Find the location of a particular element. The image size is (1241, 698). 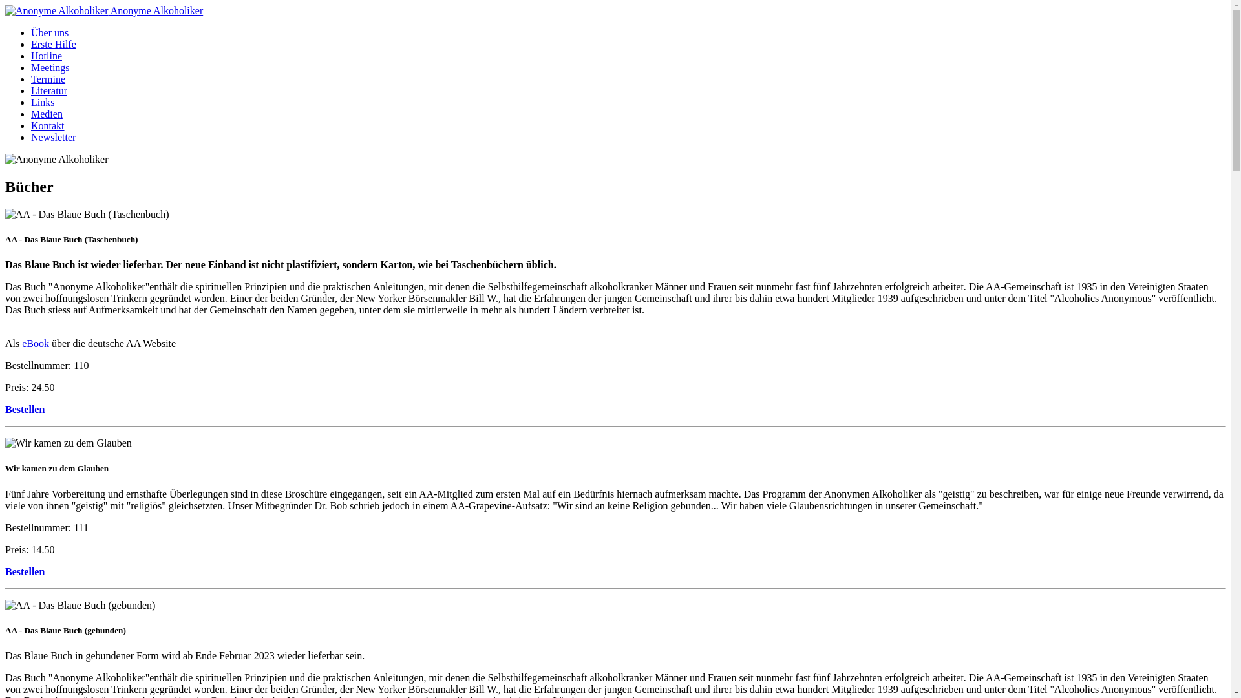

Medien is located at coordinates (47, 114).